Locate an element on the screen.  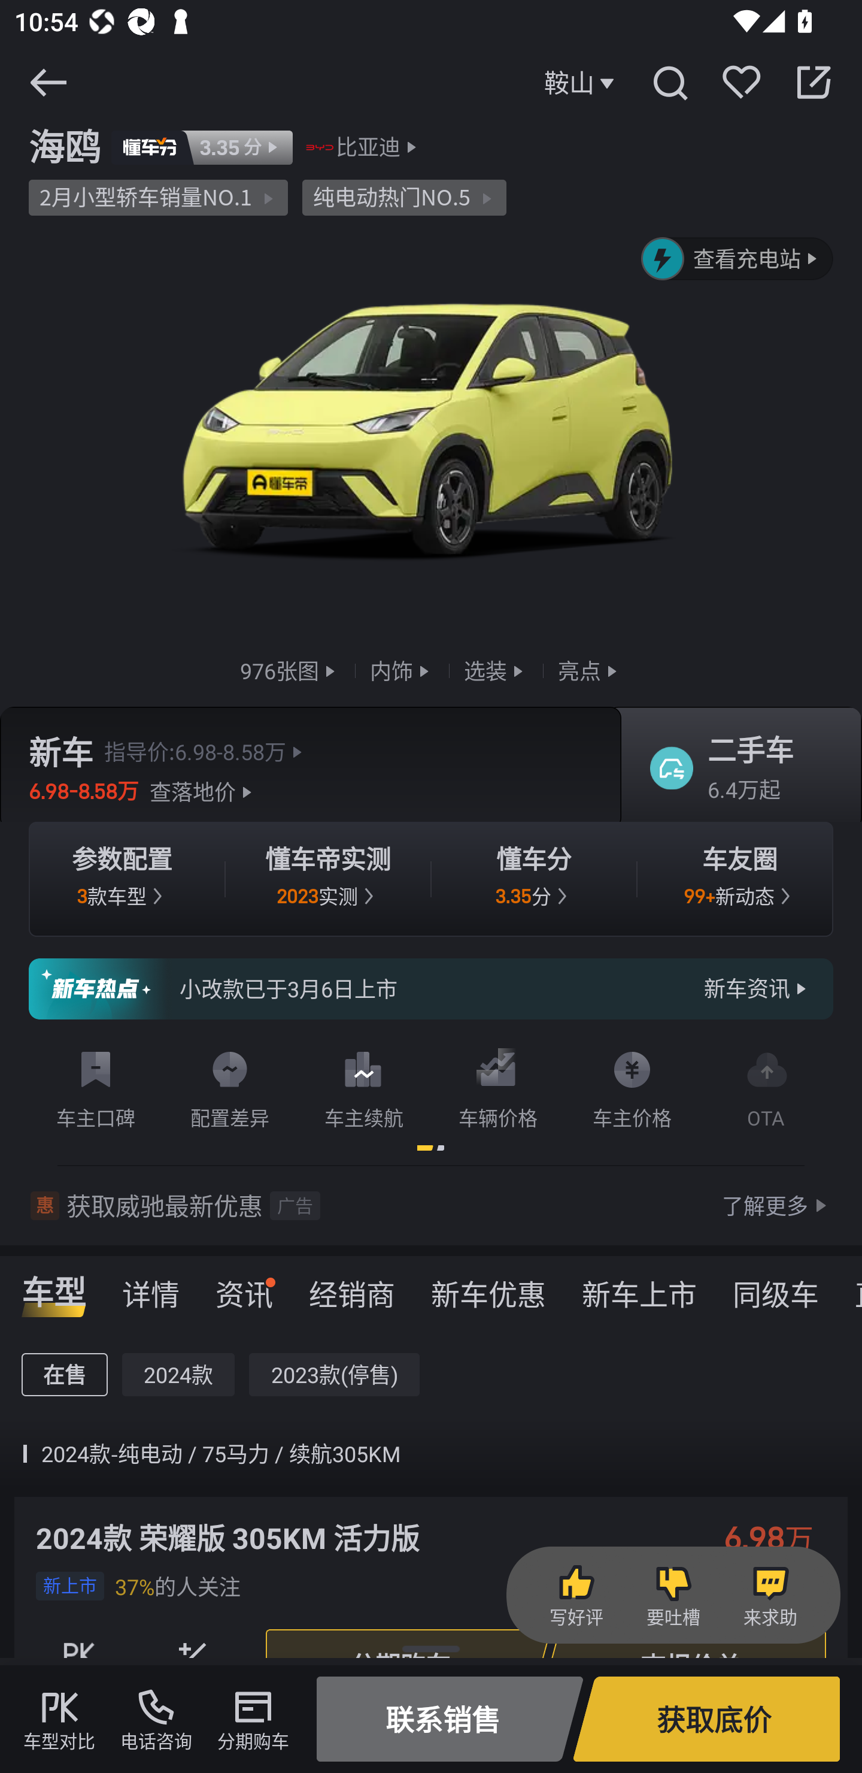
经销商 is located at coordinates (351, 1287).